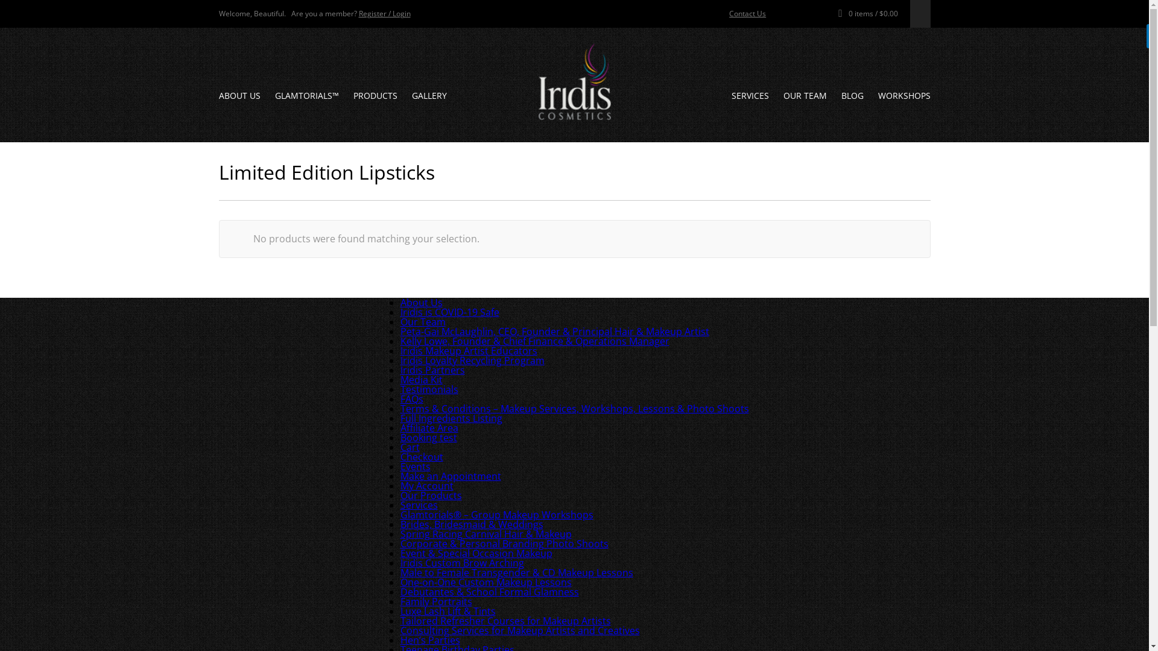 The width and height of the screenshot is (1158, 651). Describe the element at coordinates (429, 389) in the screenshot. I see `Testimonials` at that location.